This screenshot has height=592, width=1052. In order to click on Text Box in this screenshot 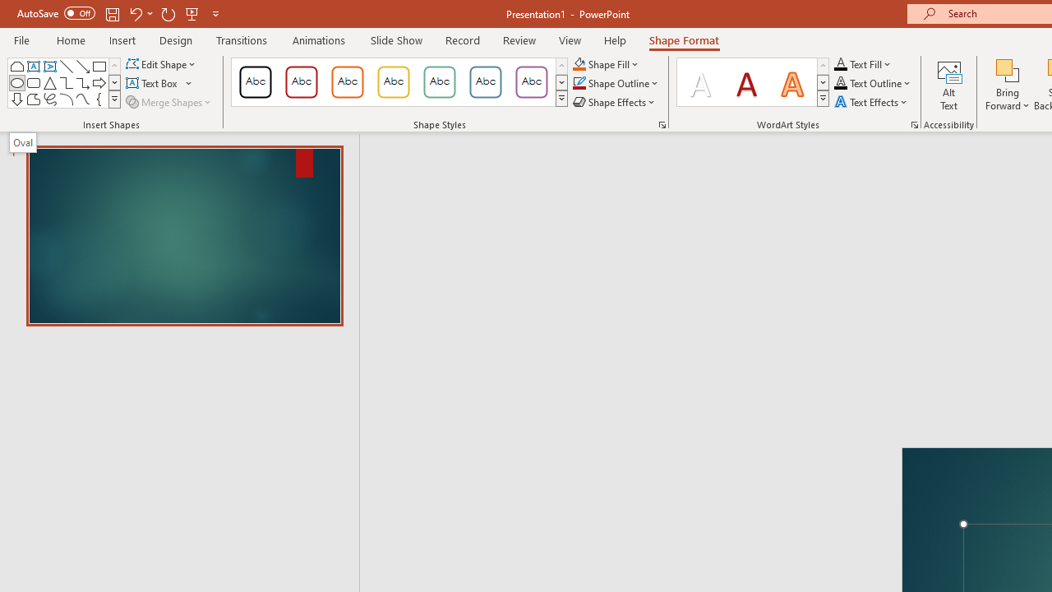, I will do `click(33, 66)`.